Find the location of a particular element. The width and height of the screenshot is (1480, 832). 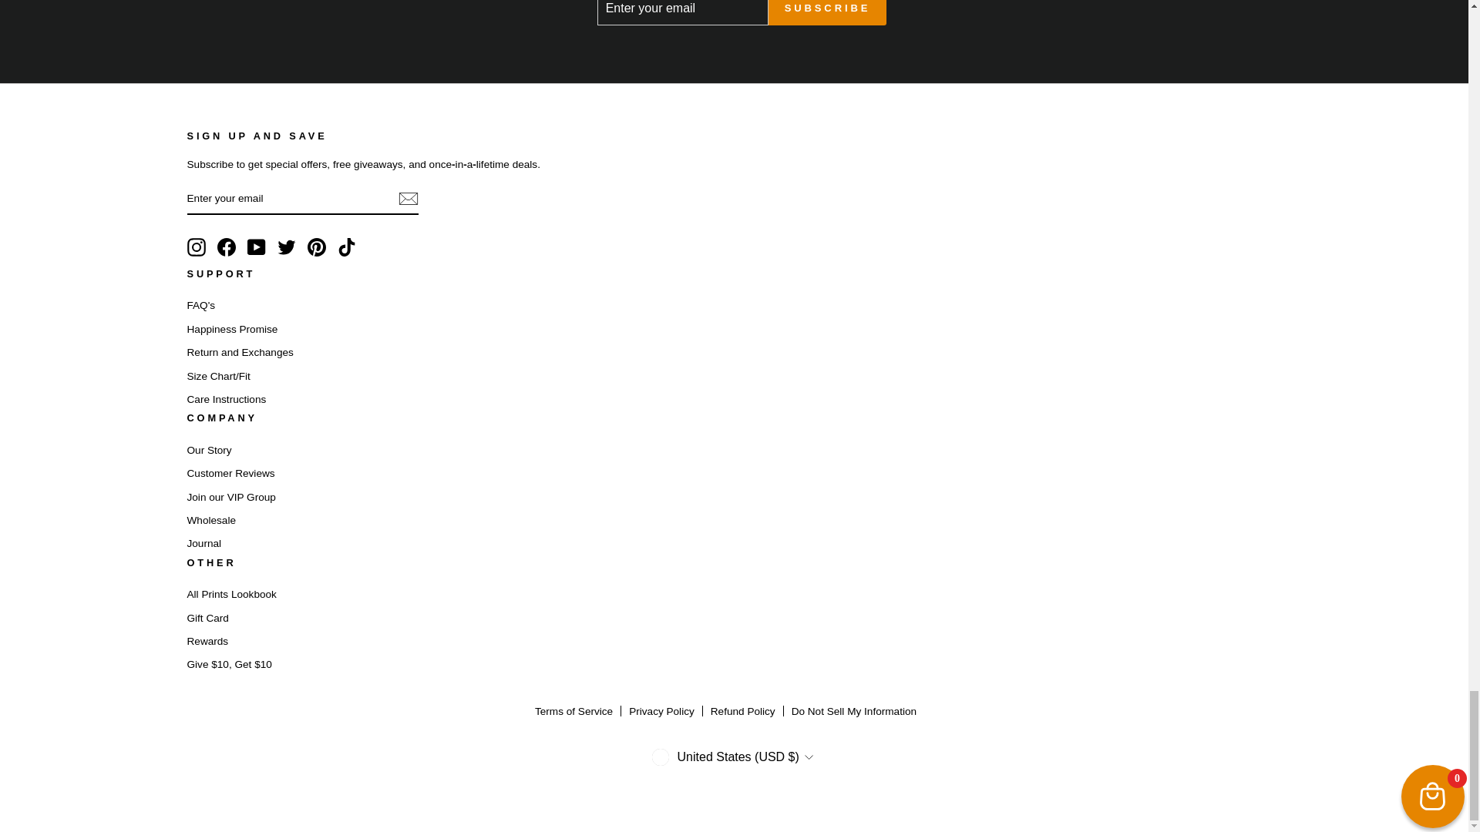

twitter is located at coordinates (287, 247).